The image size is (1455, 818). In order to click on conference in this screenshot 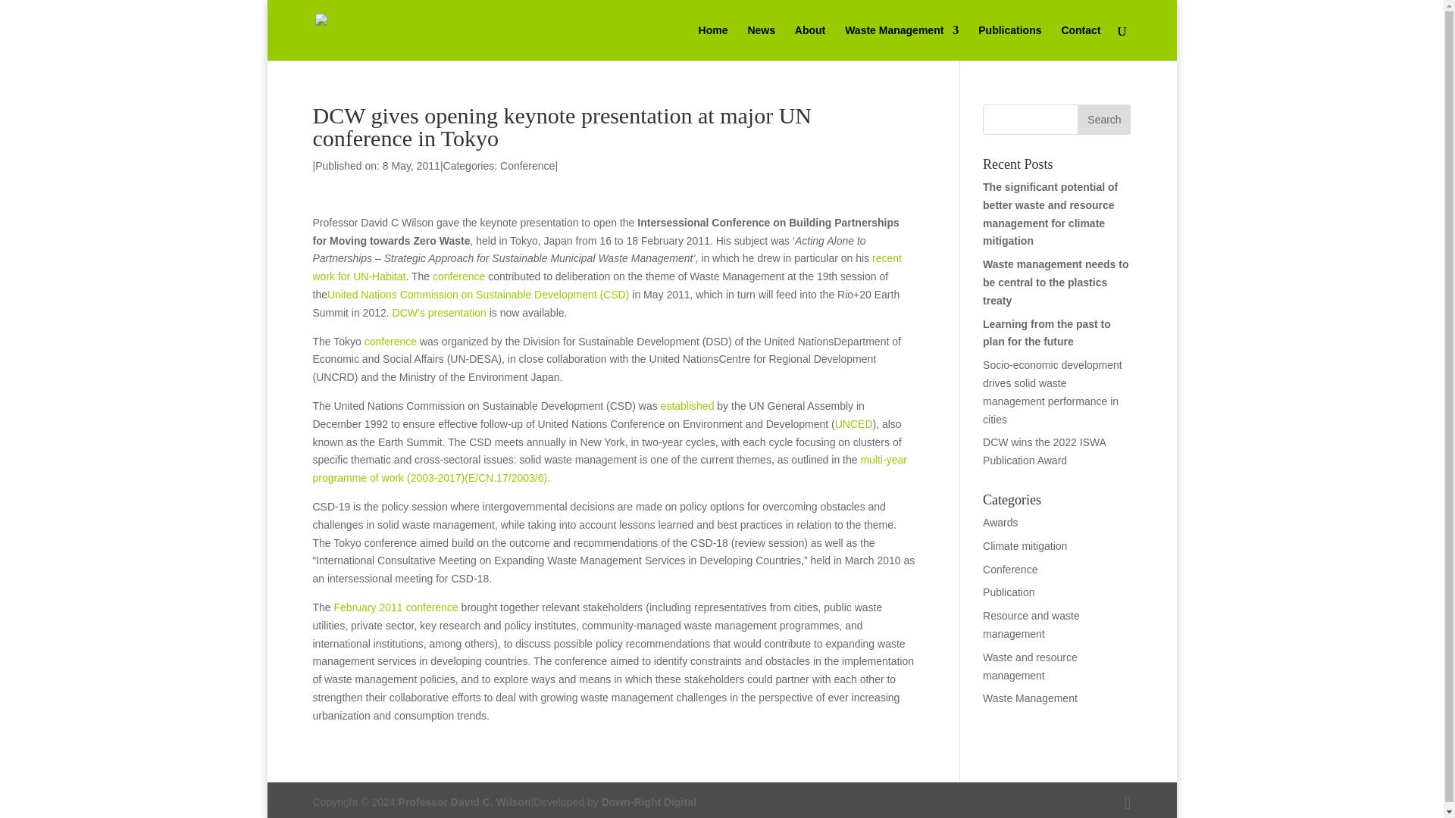, I will do `click(458, 276)`.